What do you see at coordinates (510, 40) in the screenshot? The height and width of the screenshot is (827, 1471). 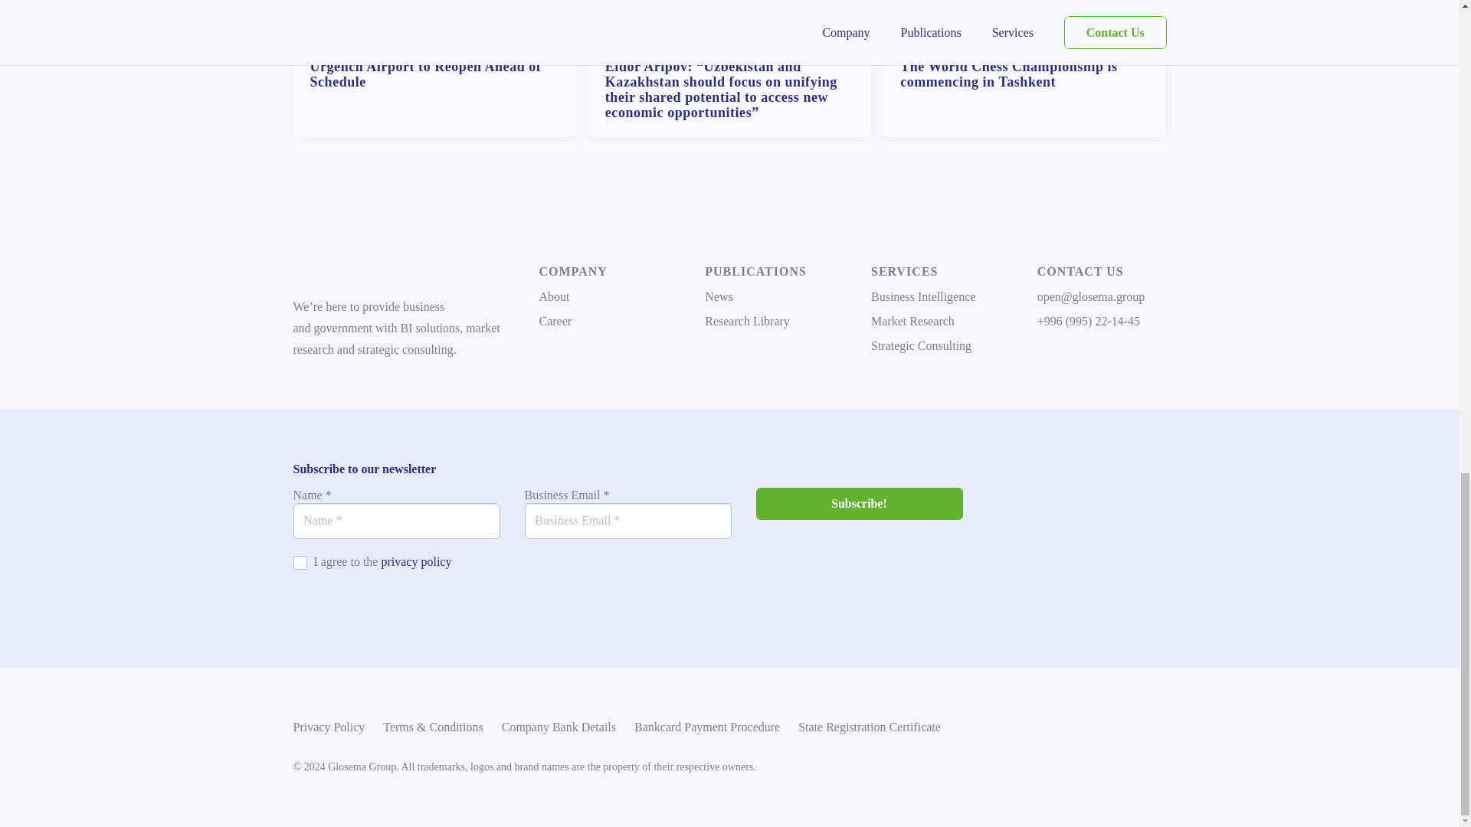 I see `UZA News` at bounding box center [510, 40].